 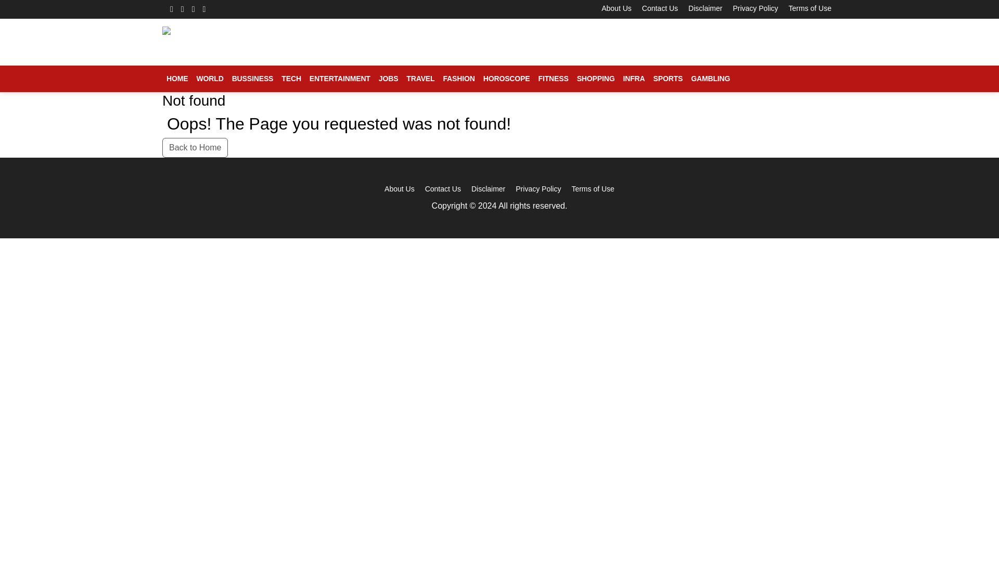 I want to click on About Us, so click(x=616, y=8).